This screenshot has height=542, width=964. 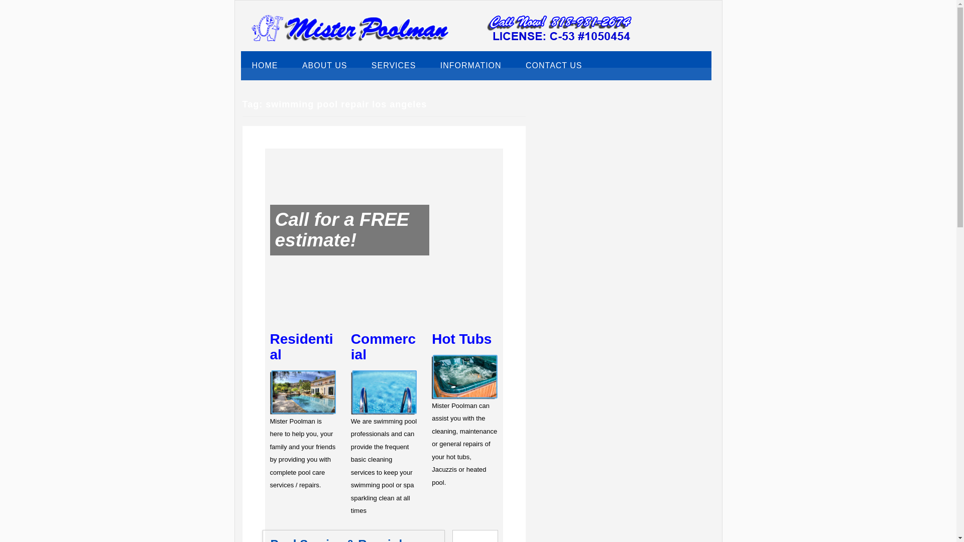 What do you see at coordinates (324, 65) in the screenshot?
I see `ABOUT US` at bounding box center [324, 65].